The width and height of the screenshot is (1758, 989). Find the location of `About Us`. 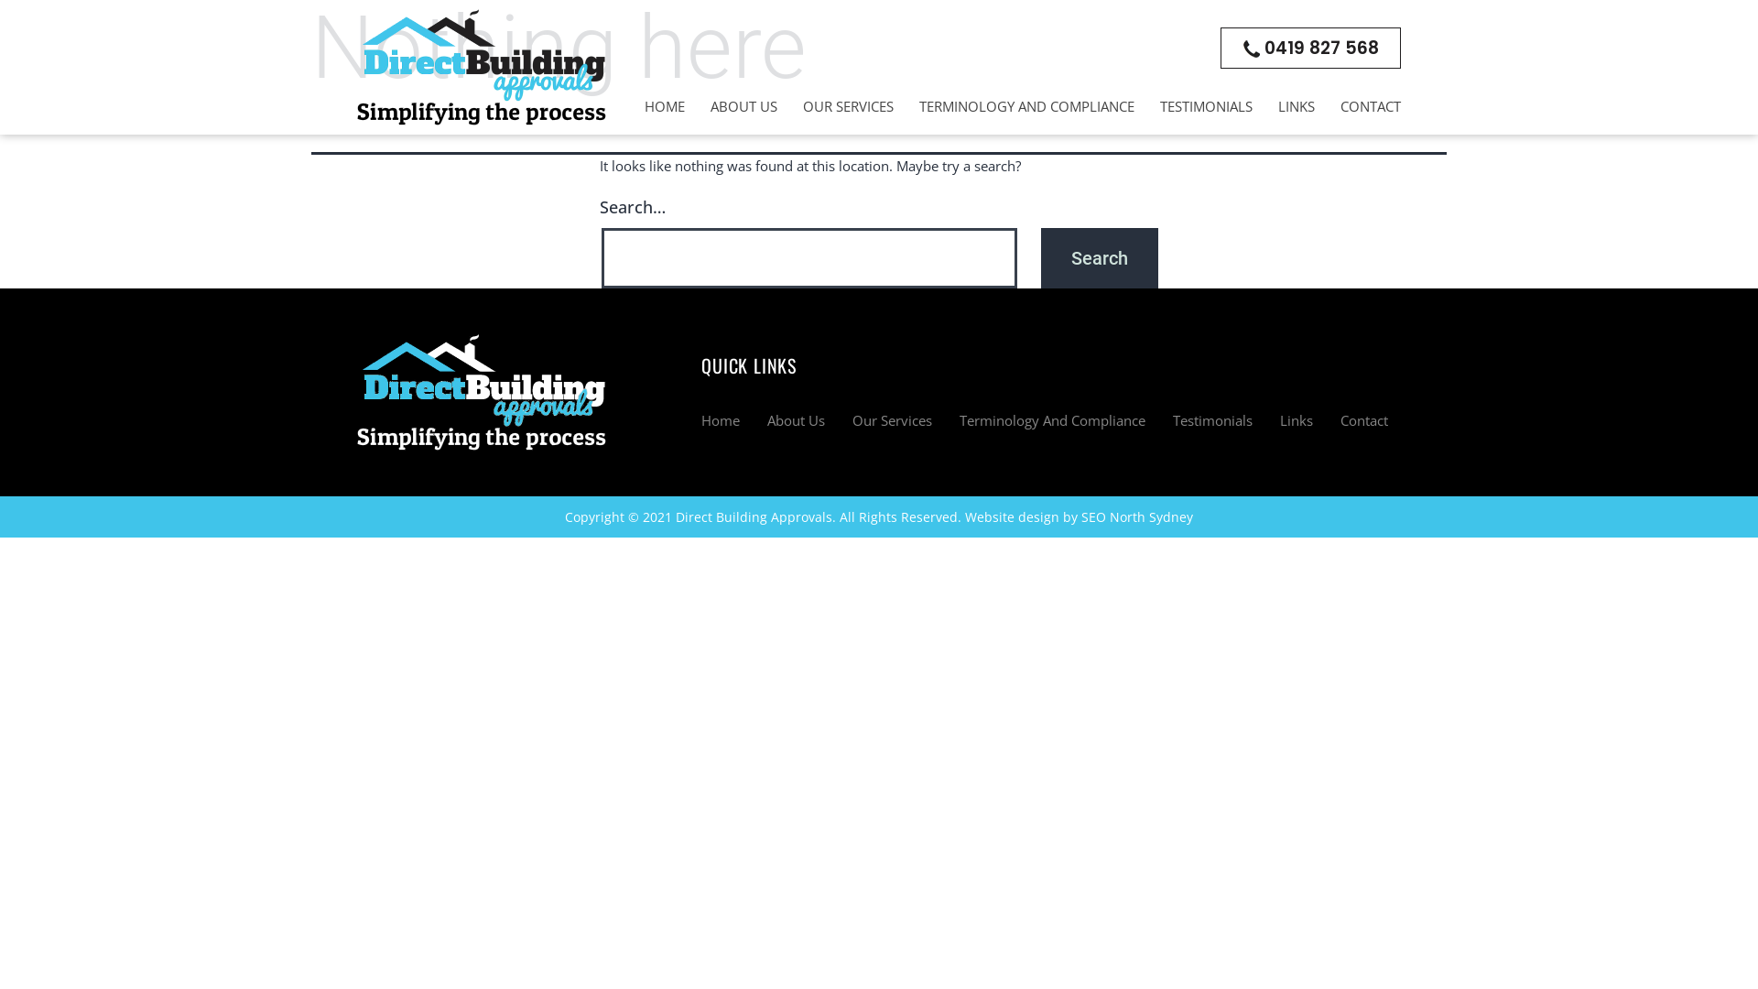

About Us is located at coordinates (797, 420).